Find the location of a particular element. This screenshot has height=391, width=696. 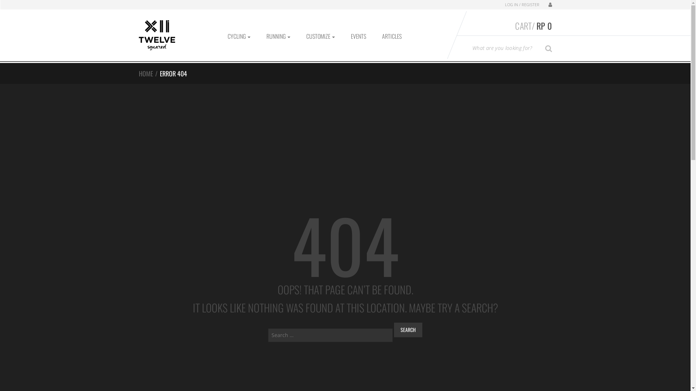

CUSTOMIZE is located at coordinates (320, 36).